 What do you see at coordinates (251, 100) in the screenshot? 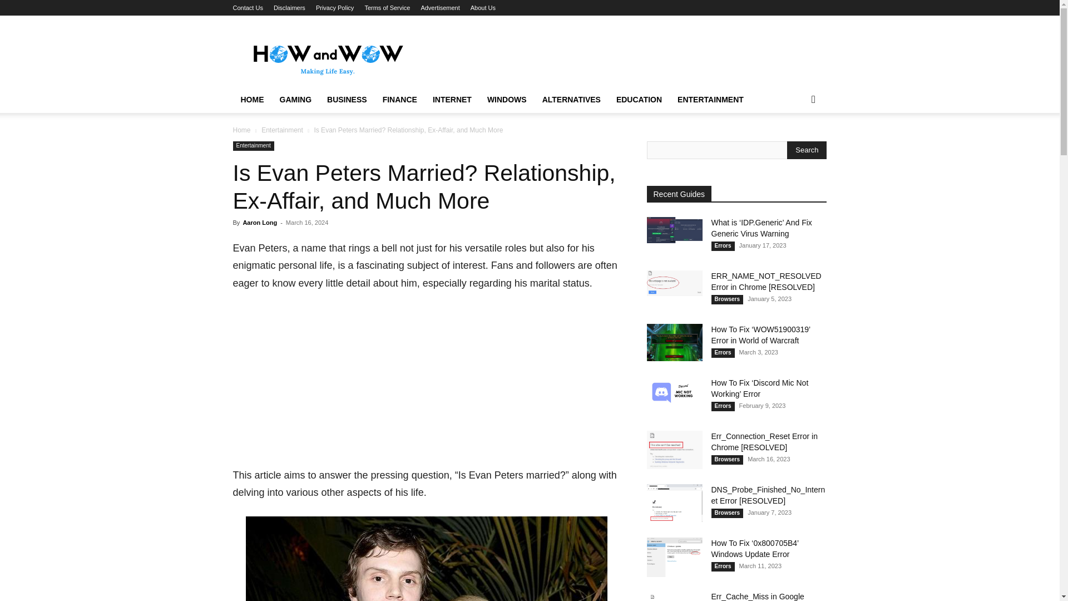
I see `HOME` at bounding box center [251, 100].